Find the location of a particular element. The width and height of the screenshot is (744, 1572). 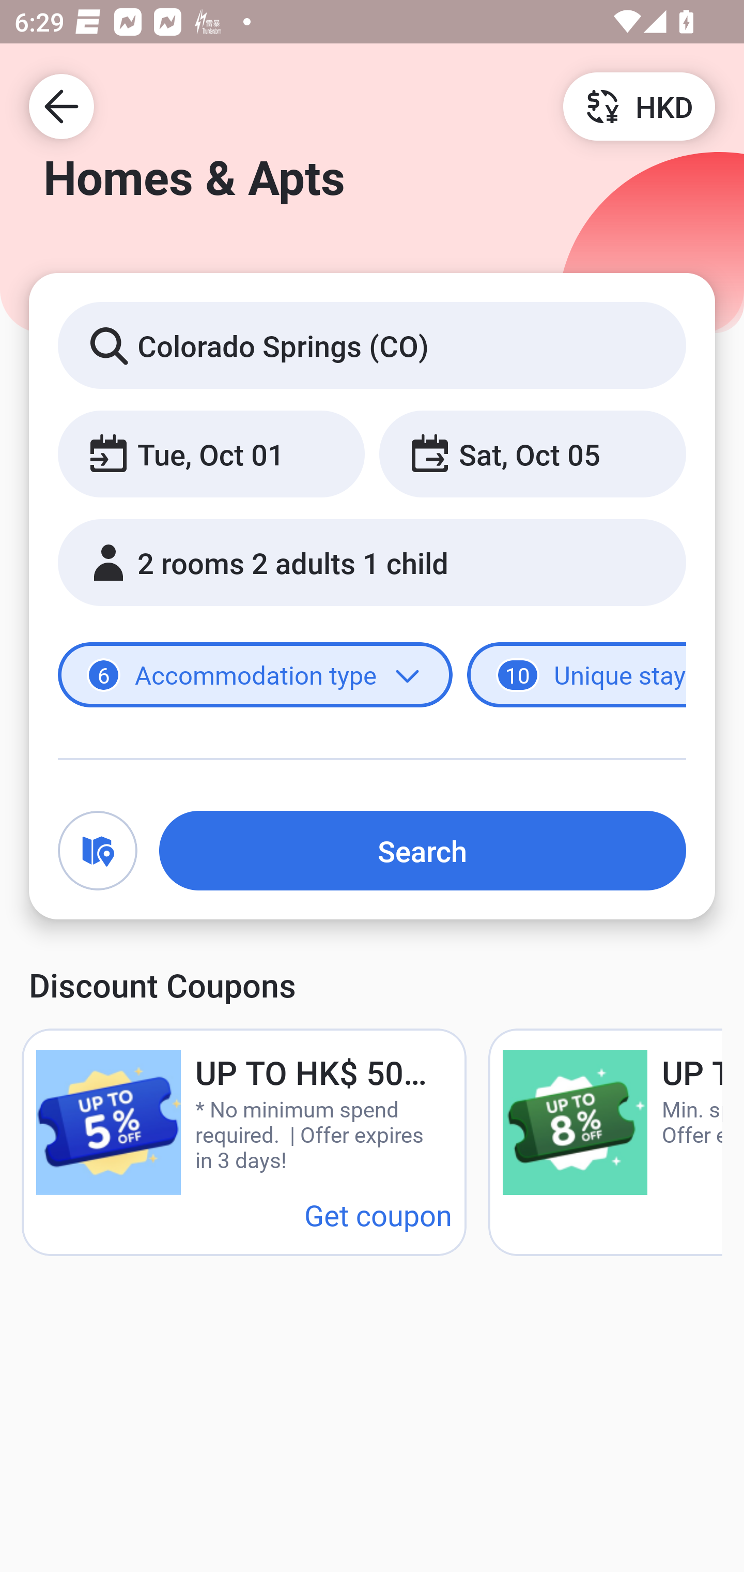

Search is located at coordinates (423, 850).